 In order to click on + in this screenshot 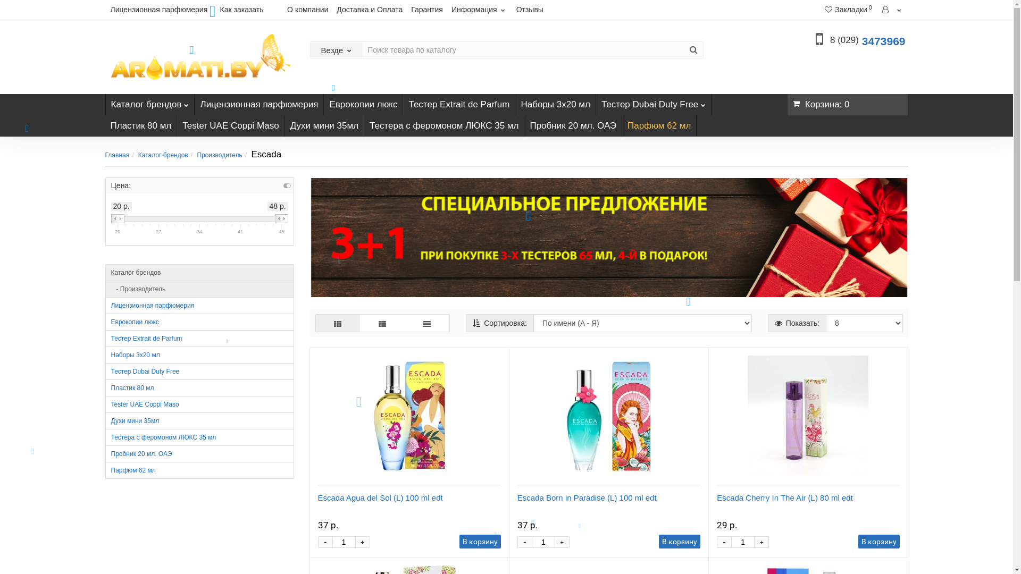, I will do `click(562, 542)`.